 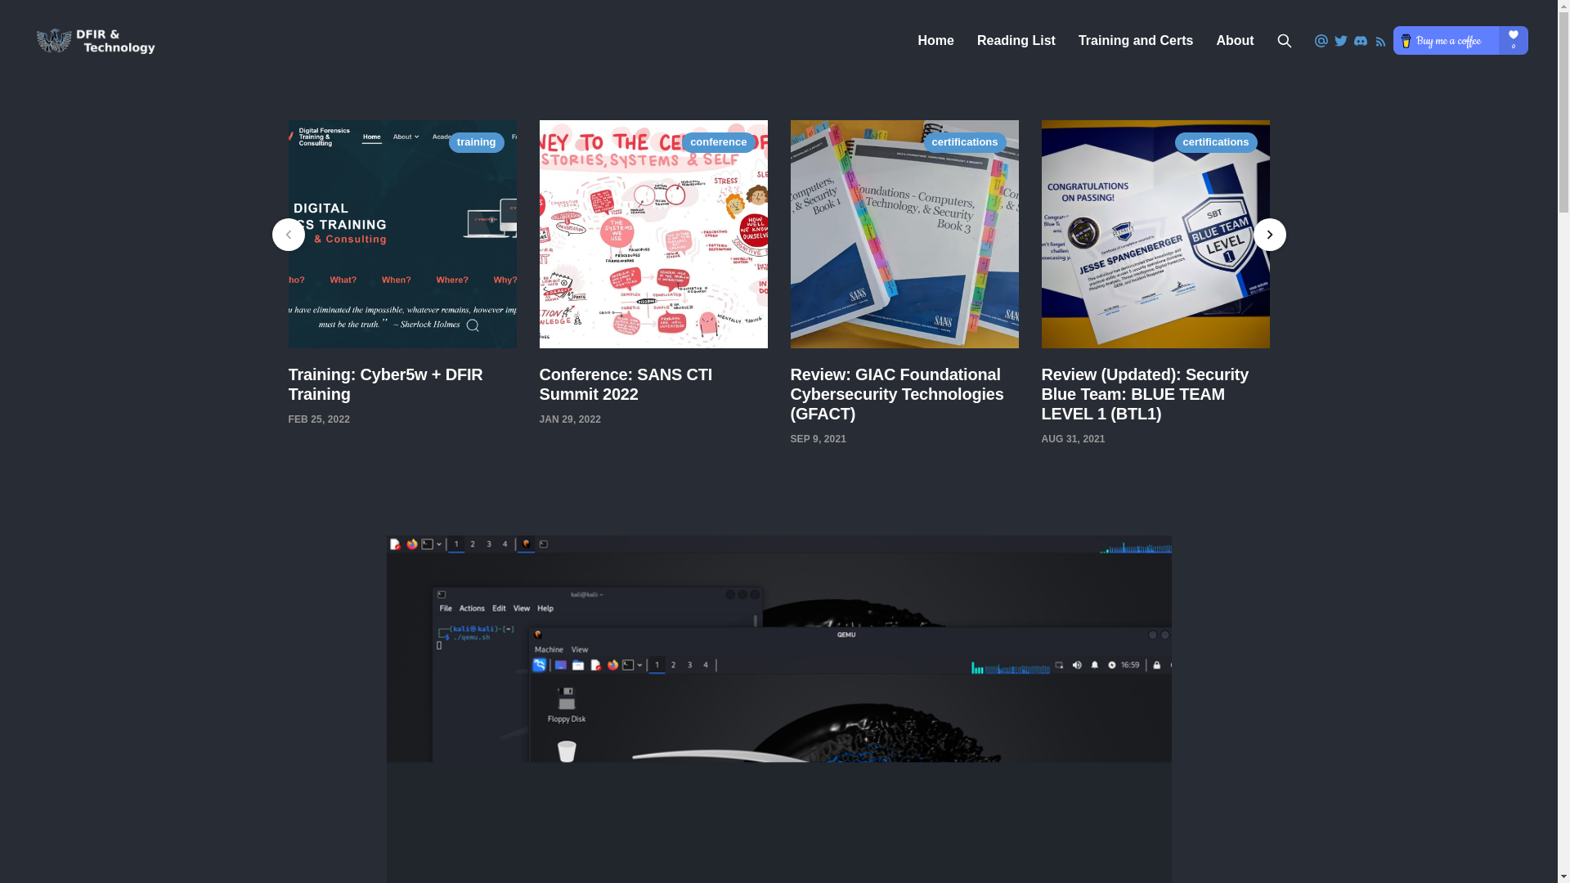 What do you see at coordinates (626, 384) in the screenshot?
I see `Conference: SANS CTI Summit 2022` at bounding box center [626, 384].